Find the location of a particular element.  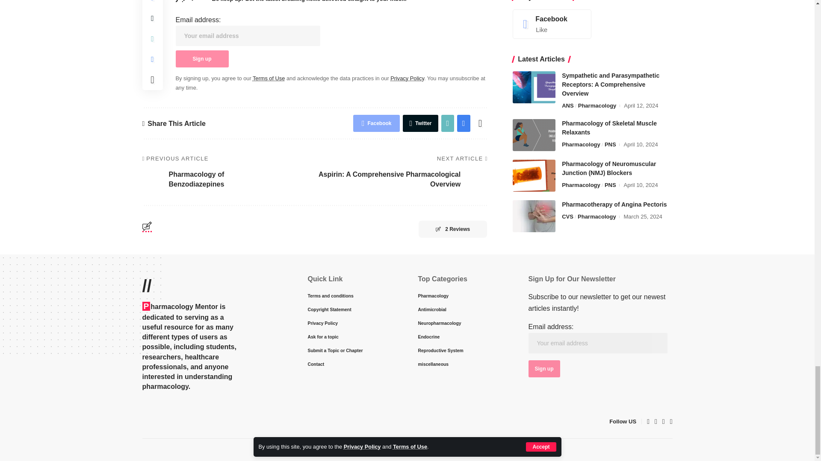

Sign up is located at coordinates (544, 369).